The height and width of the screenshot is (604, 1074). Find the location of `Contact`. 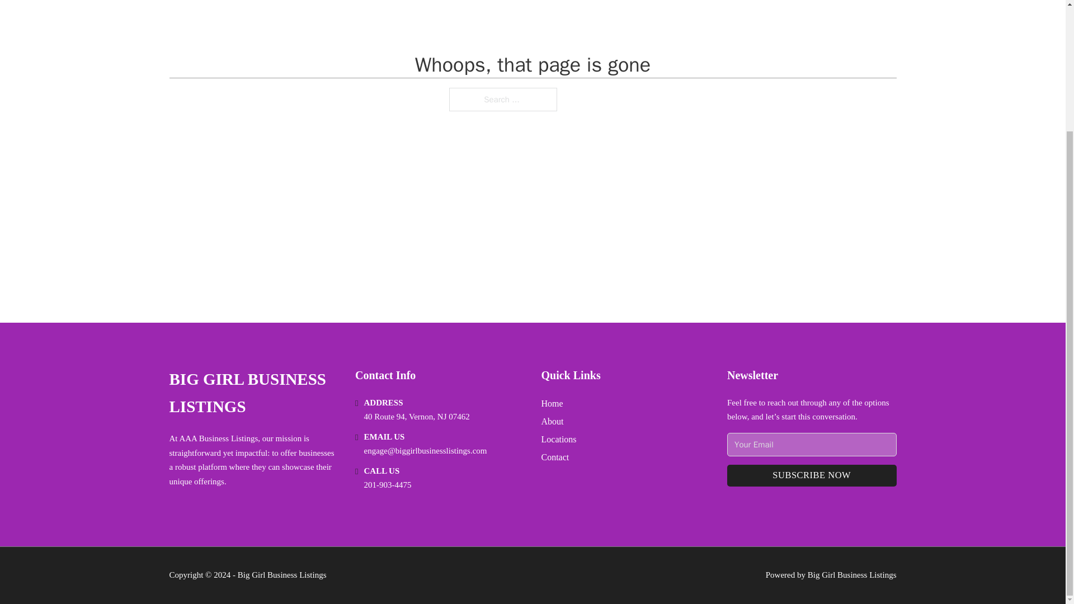

Contact is located at coordinates (555, 456).